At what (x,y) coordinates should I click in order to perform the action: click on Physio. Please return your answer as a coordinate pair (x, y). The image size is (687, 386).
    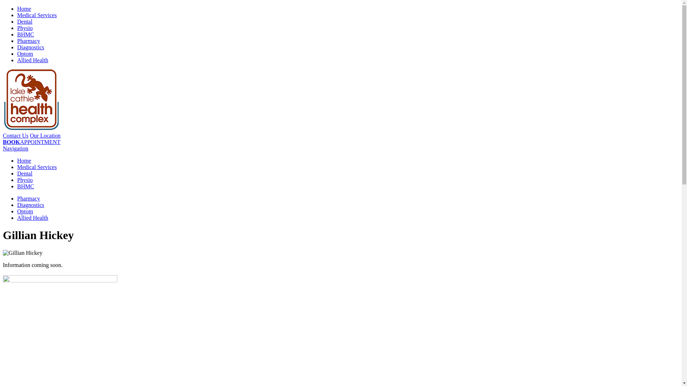
    Looking at the image, I should click on (25, 28).